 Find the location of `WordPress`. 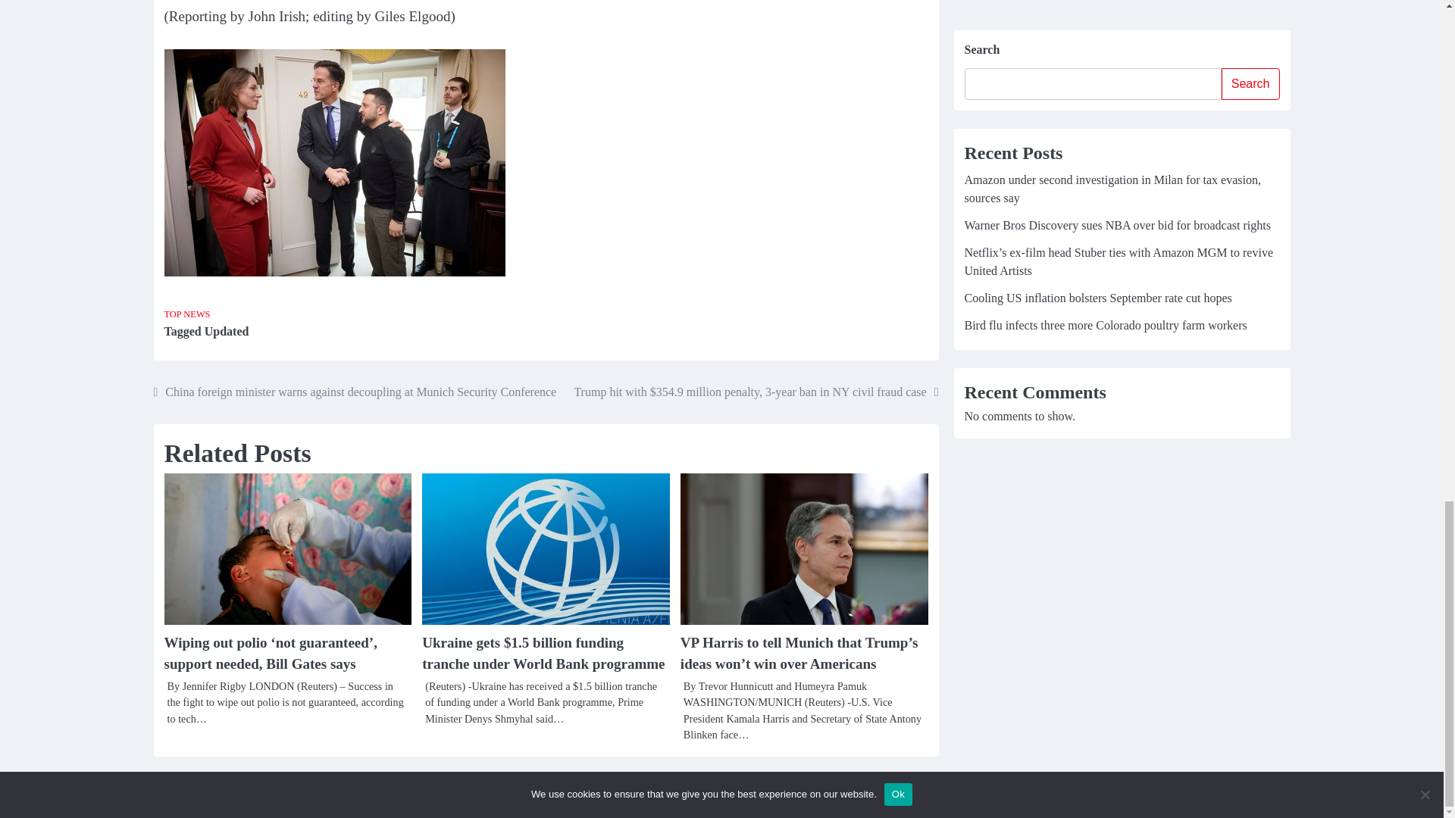

WordPress is located at coordinates (884, 795).